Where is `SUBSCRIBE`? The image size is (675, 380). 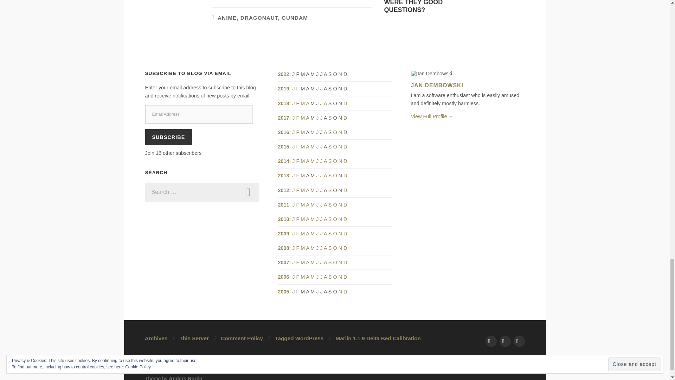 SUBSCRIBE is located at coordinates (259, 18).